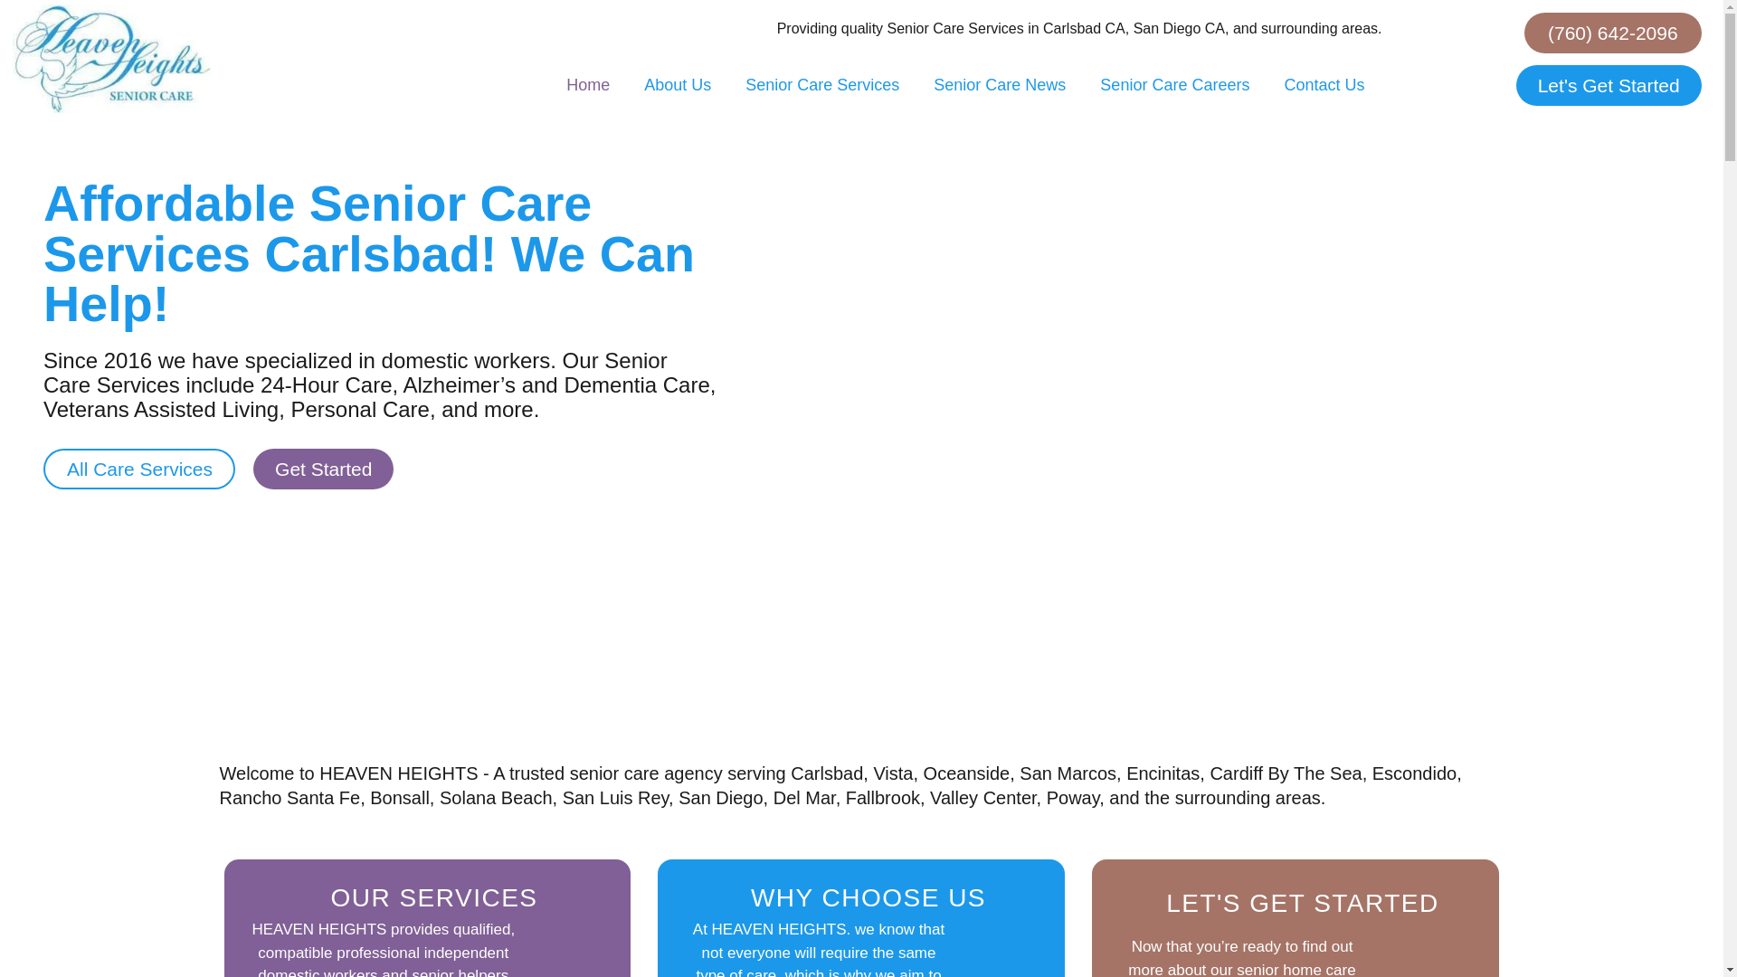 Image resolution: width=1737 pixels, height=977 pixels. What do you see at coordinates (139, 469) in the screenshot?
I see `All Care Services` at bounding box center [139, 469].